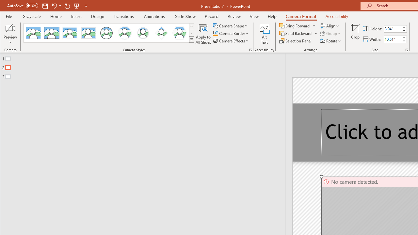  I want to click on Soft Edge Rectangle, so click(88, 33).